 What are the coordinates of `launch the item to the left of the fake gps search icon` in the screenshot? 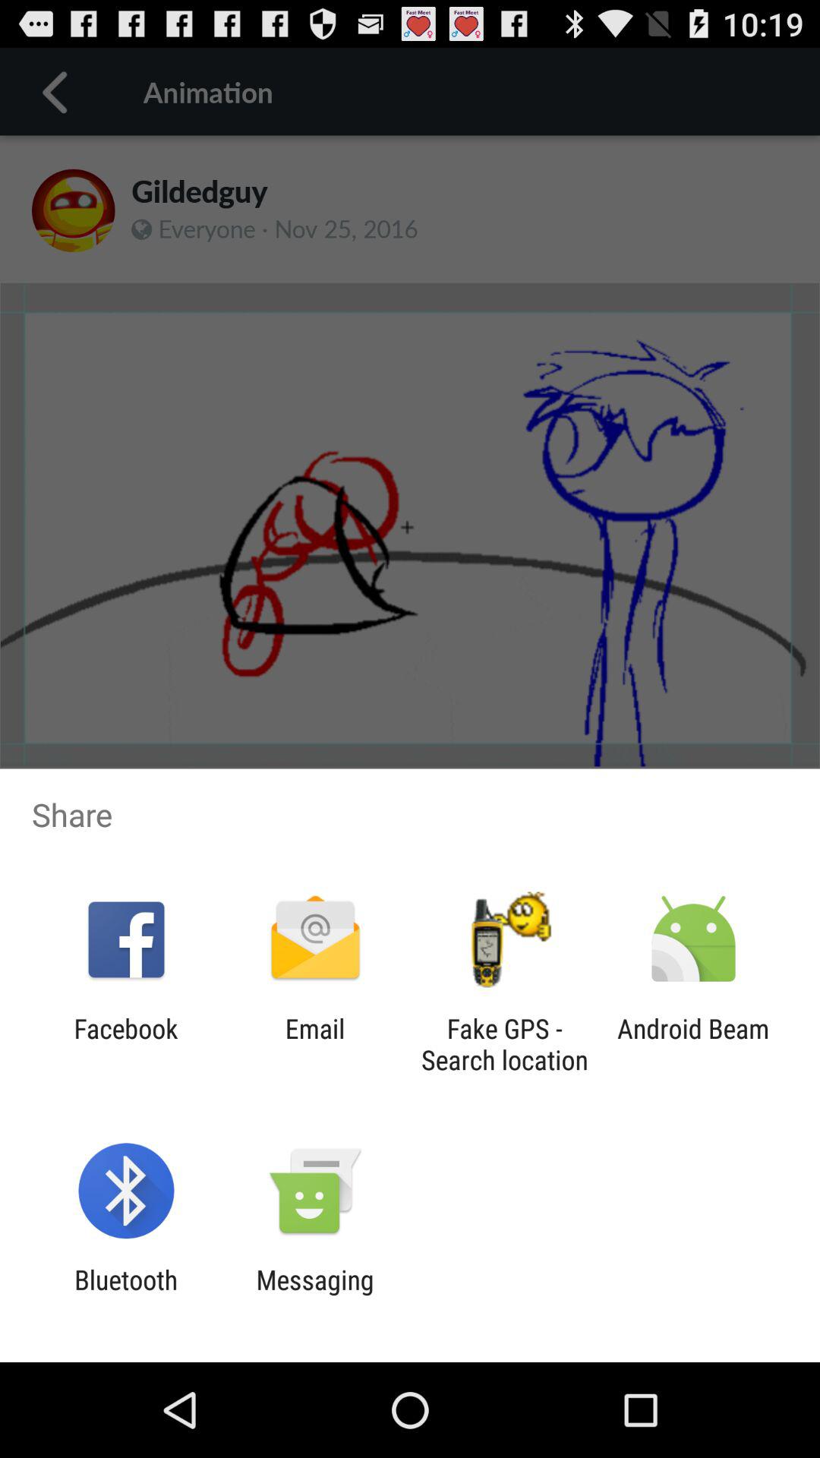 It's located at (314, 1044).